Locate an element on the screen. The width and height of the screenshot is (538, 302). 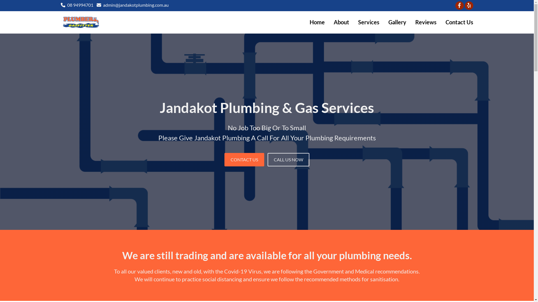
Home is located at coordinates (317, 22).